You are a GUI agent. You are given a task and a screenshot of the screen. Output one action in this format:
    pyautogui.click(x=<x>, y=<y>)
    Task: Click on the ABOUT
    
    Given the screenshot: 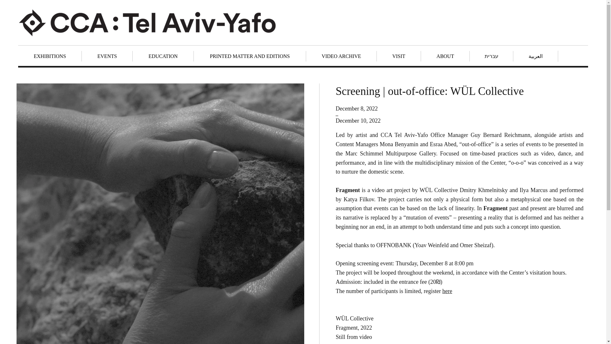 What is the action you would take?
    pyautogui.click(x=445, y=56)
    